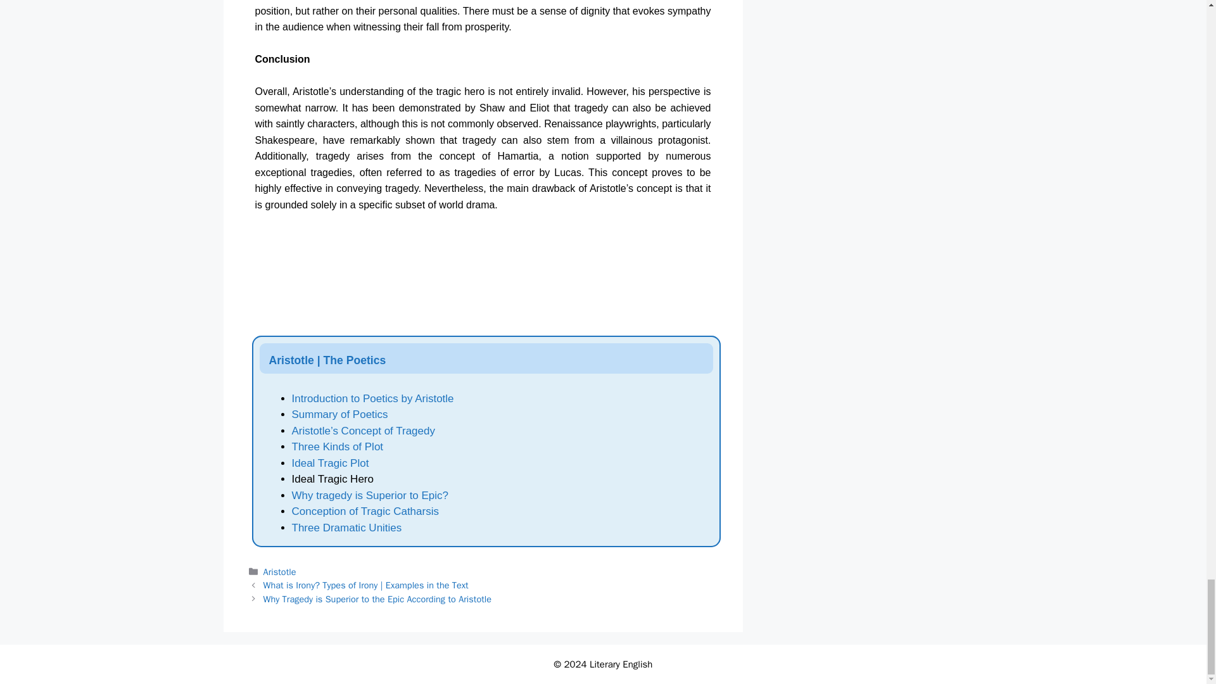 This screenshot has height=684, width=1216. I want to click on Conception of Tragic Catharsis, so click(365, 511).